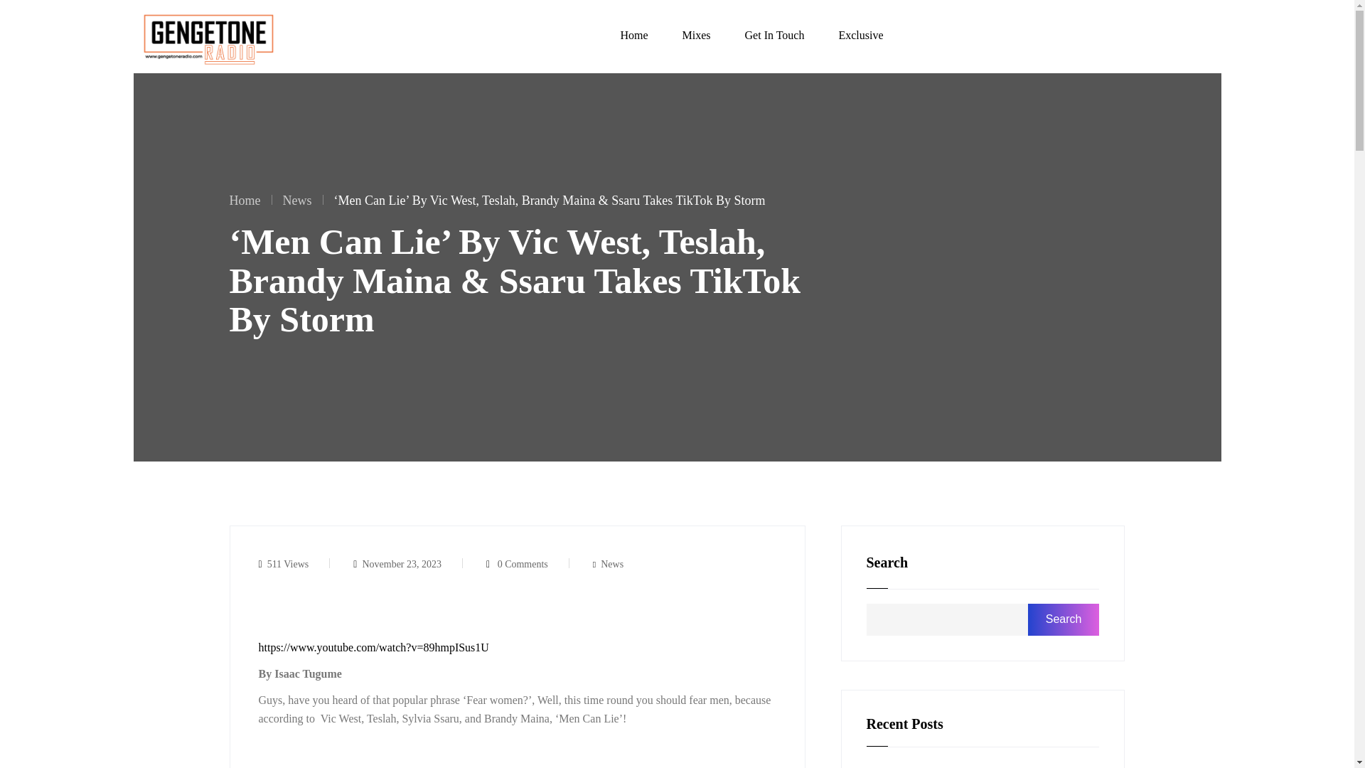 The image size is (1365, 768). I want to click on Gengetone Radio, so click(208, 36).